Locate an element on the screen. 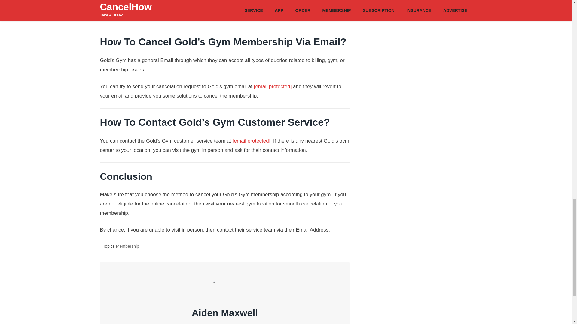 The image size is (577, 324). Membership is located at coordinates (127, 246).